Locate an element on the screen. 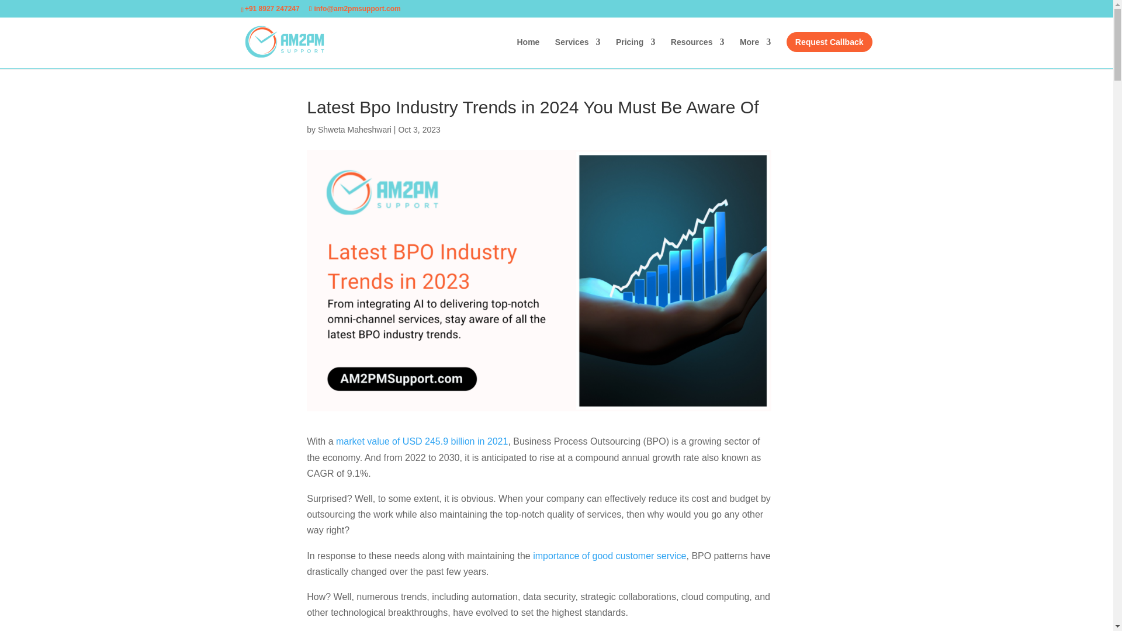 This screenshot has height=631, width=1122. Pricing is located at coordinates (636, 53).